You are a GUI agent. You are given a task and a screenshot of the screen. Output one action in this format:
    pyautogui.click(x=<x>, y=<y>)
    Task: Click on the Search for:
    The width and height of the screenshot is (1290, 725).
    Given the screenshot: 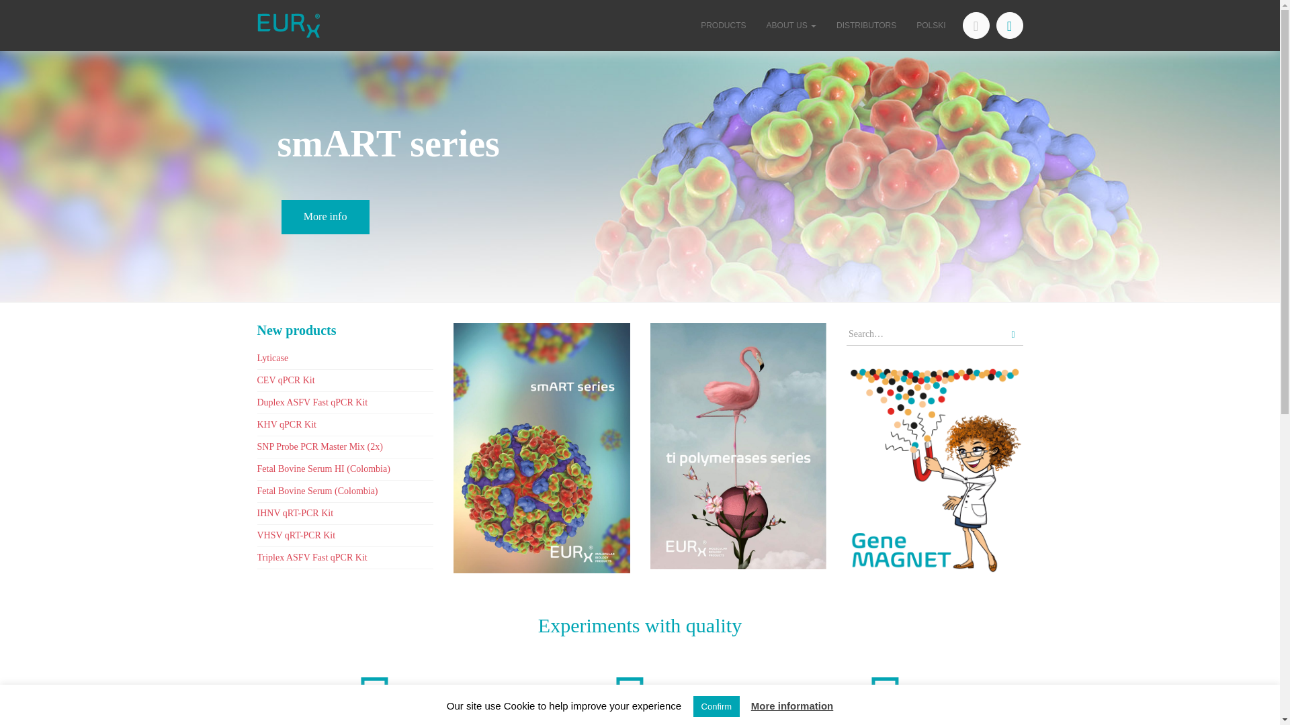 What is the action you would take?
    pyautogui.click(x=924, y=334)
    